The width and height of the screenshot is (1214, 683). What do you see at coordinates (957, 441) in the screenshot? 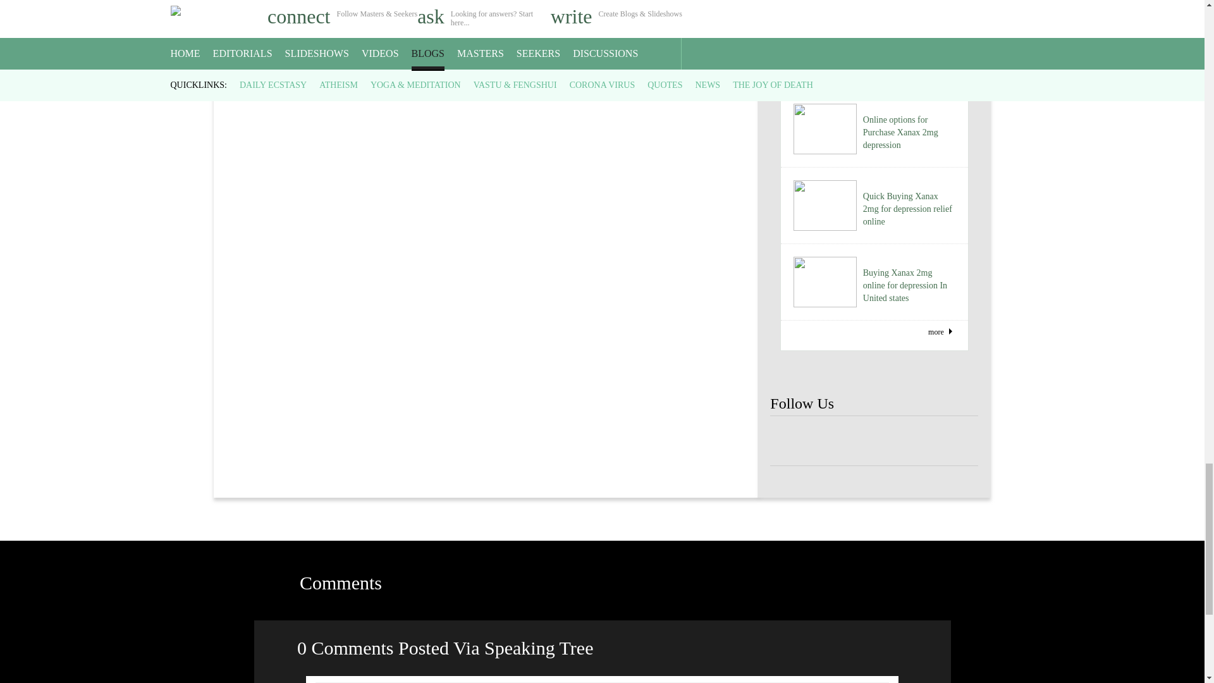
I see `Speaking Tree FaceBook` at bounding box center [957, 441].